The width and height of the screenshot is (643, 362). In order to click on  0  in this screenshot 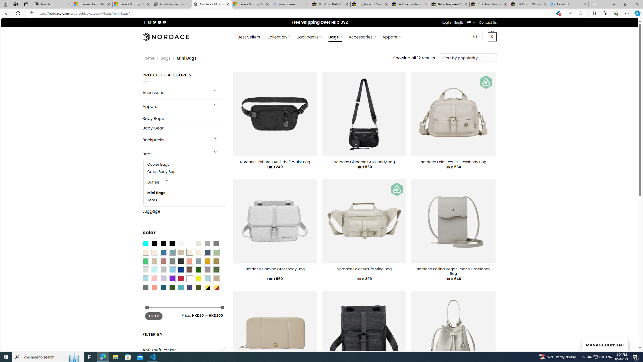, I will do `click(492, 37)`.